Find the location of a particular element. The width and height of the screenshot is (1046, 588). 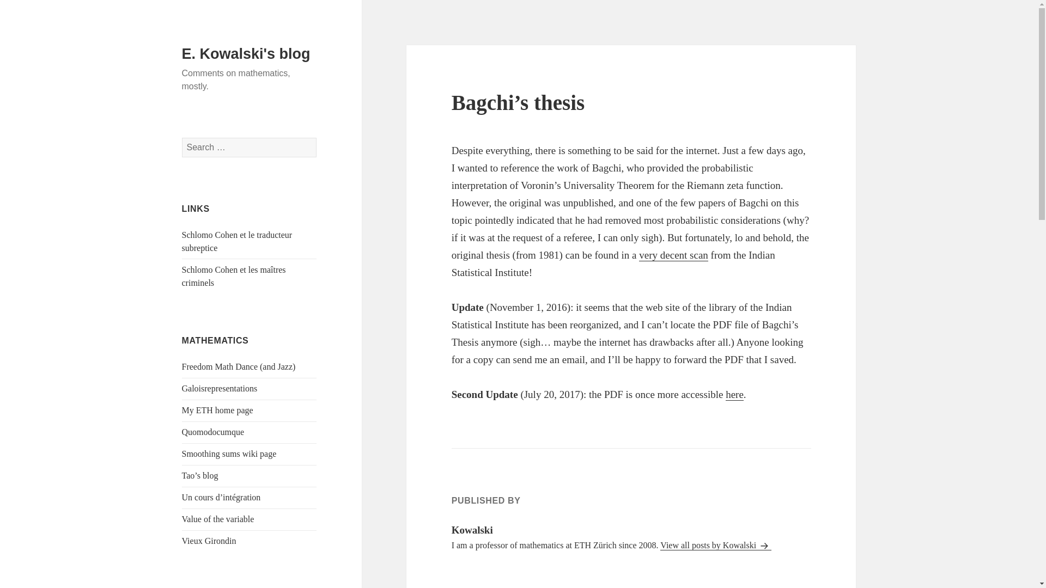

E. Kowalski's blog is located at coordinates (246, 54).